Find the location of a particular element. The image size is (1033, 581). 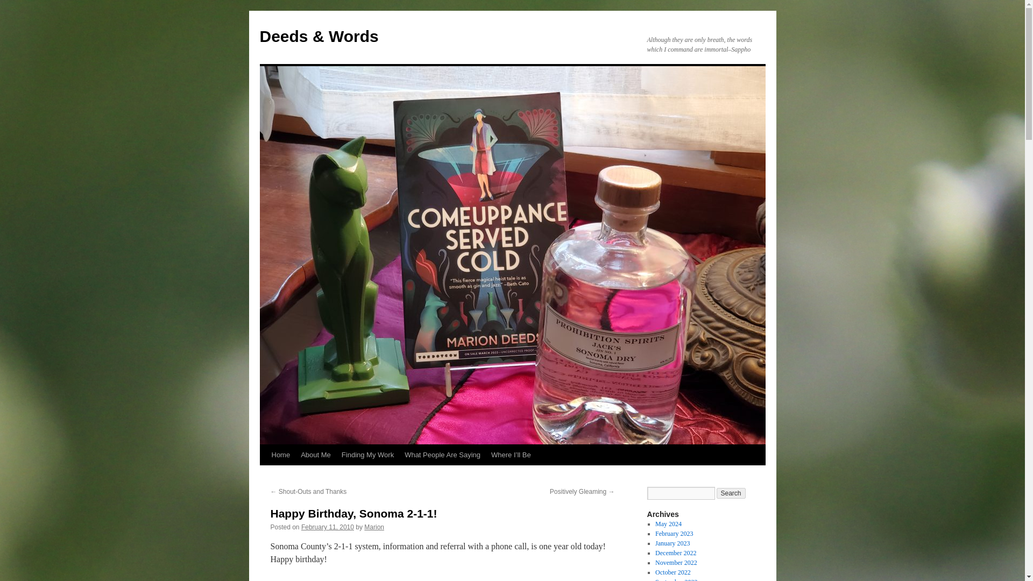

Home is located at coordinates (280, 455).